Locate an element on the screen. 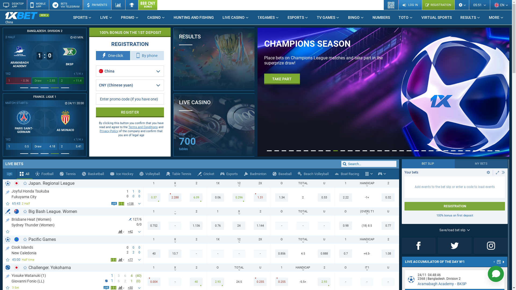  888 CNY
BONUS is located at coordinates (148, 5).